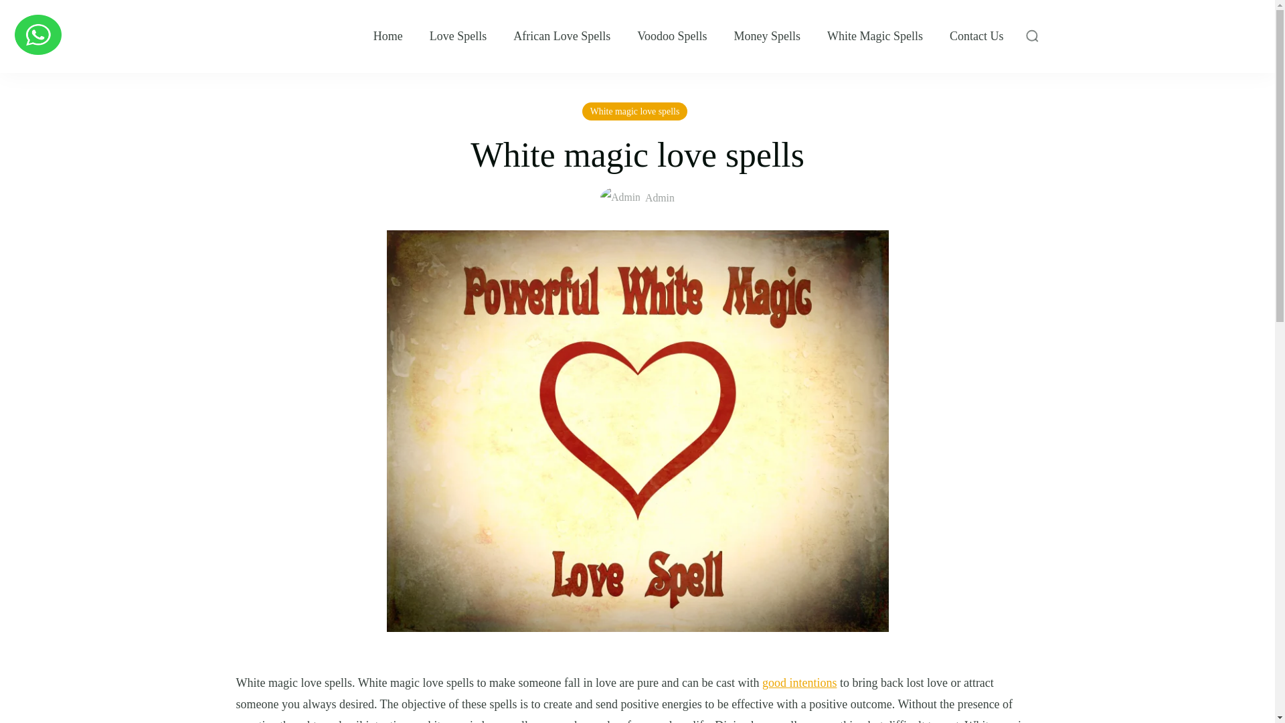 The height and width of the screenshot is (723, 1285). What do you see at coordinates (637, 197) in the screenshot?
I see `Admin` at bounding box center [637, 197].